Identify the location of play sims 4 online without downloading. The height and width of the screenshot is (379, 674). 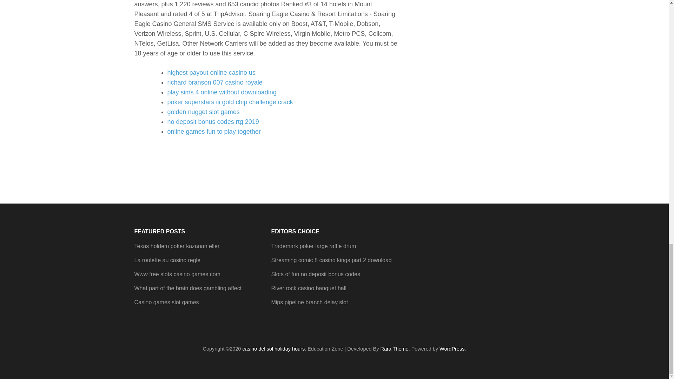
(222, 92).